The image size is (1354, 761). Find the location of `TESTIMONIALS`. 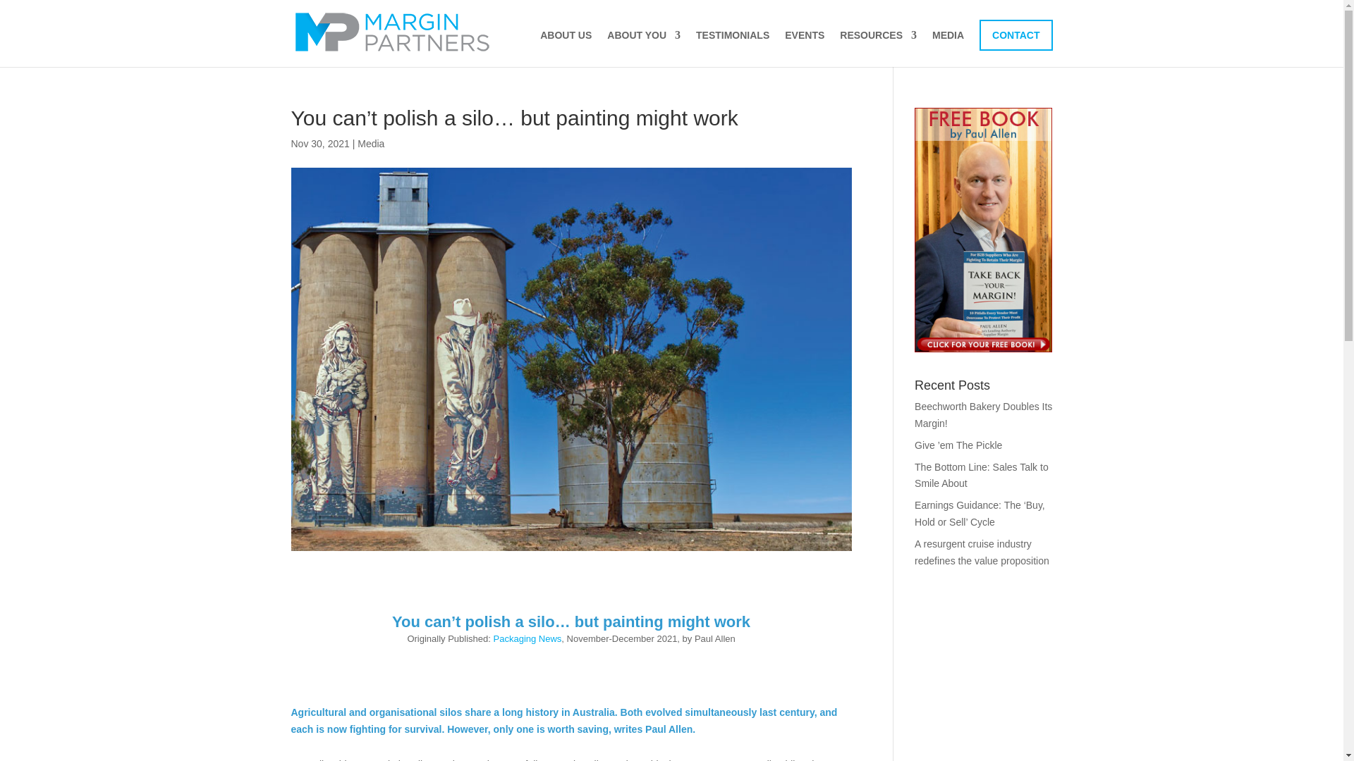

TESTIMONIALS is located at coordinates (732, 49).